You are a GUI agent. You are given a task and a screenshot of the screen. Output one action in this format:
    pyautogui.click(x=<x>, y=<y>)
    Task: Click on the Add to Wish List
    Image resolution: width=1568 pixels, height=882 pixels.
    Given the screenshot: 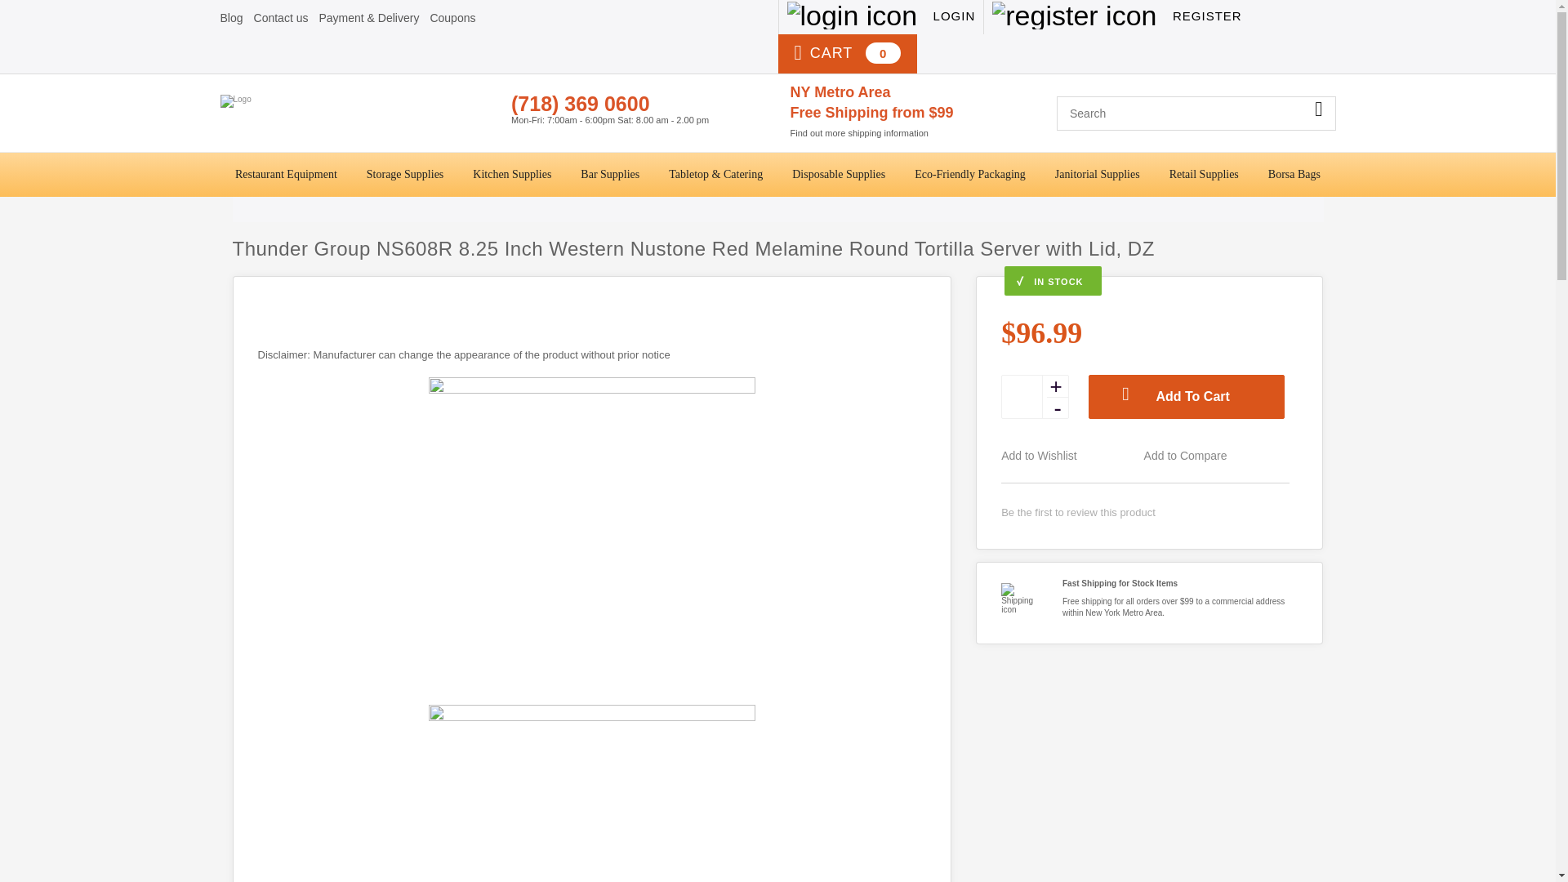 What is the action you would take?
    pyautogui.click(x=1070, y=456)
    